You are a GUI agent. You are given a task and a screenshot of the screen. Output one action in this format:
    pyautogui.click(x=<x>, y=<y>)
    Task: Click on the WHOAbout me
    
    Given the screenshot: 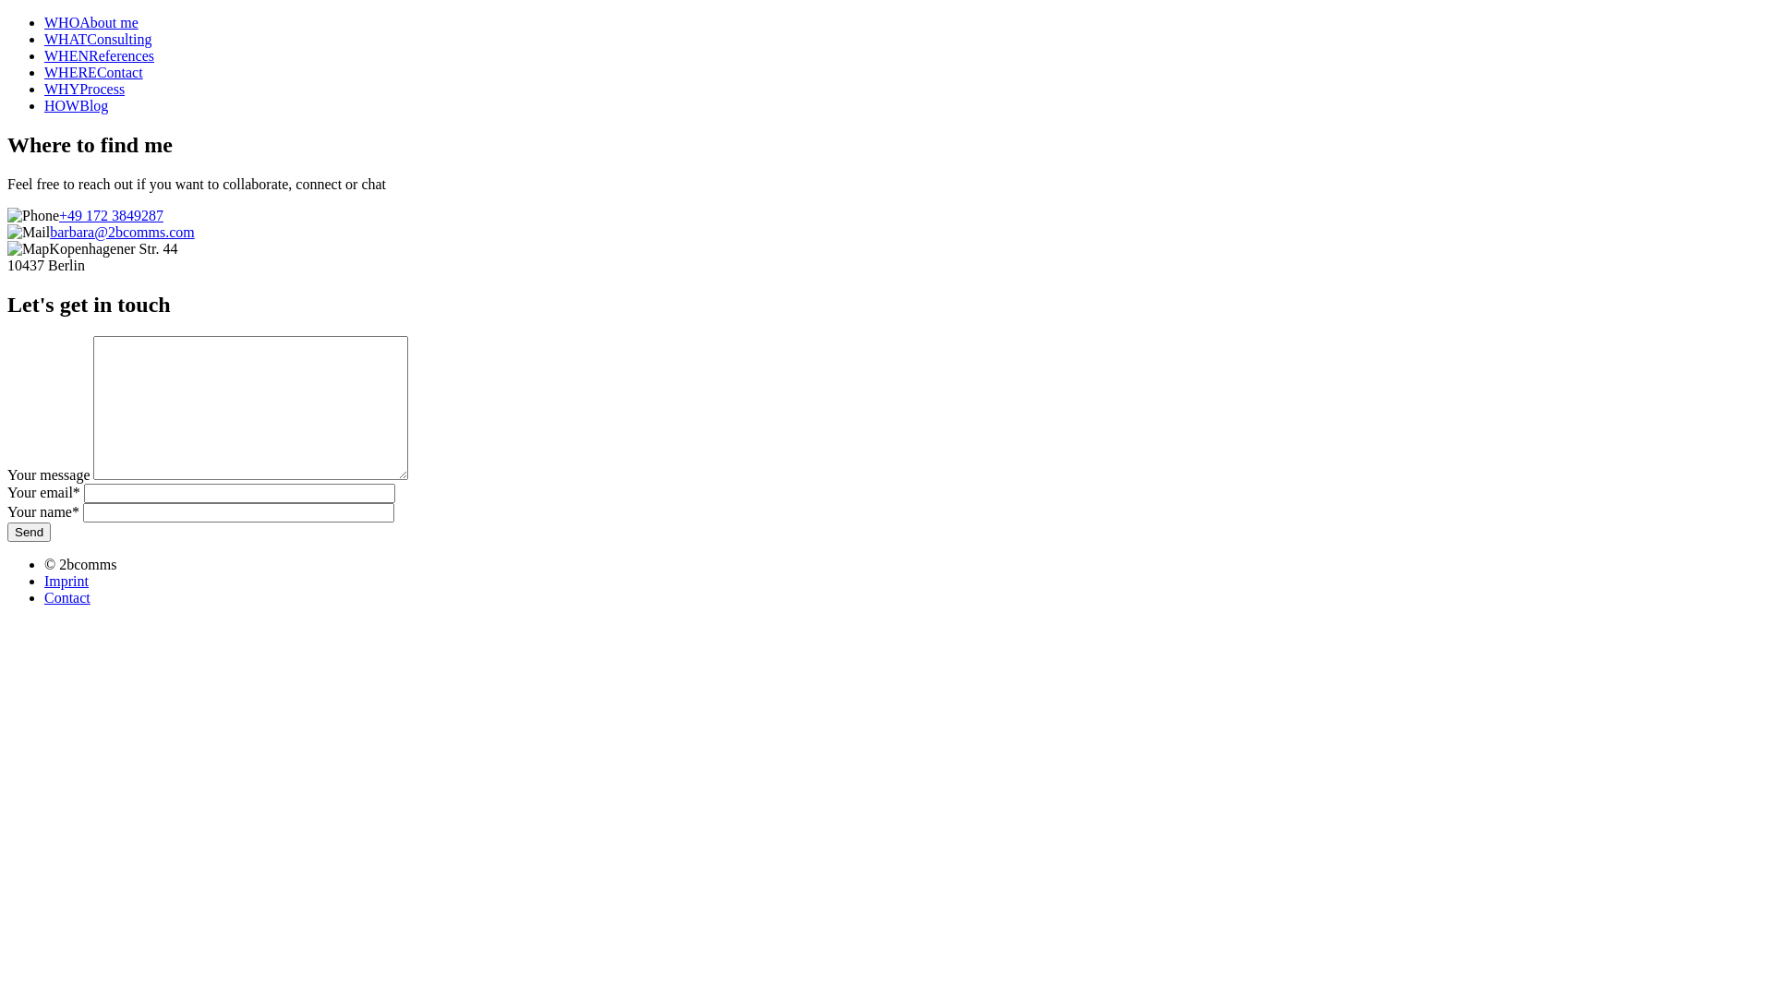 What is the action you would take?
    pyautogui.click(x=91, y=22)
    